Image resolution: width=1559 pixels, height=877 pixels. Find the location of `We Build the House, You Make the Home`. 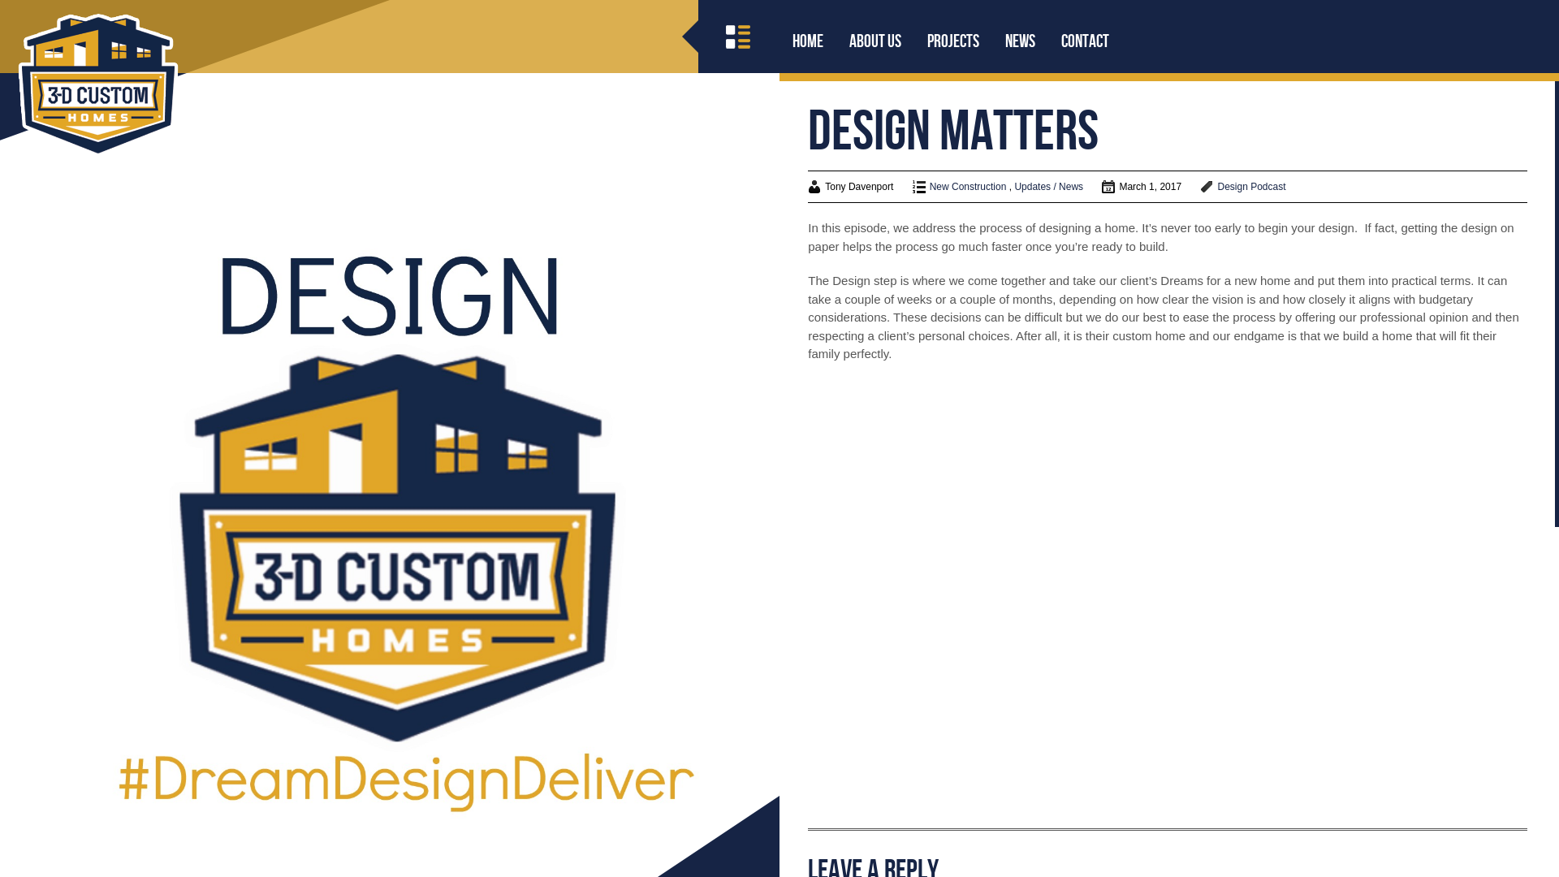

We Build the House, You Make the Home is located at coordinates (1434, 806).